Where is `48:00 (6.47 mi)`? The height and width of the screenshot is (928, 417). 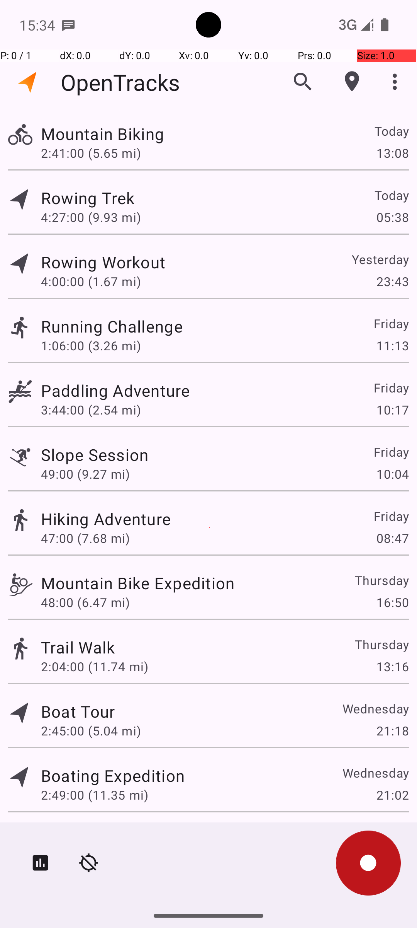
48:00 (6.47 mi) is located at coordinates (85, 602).